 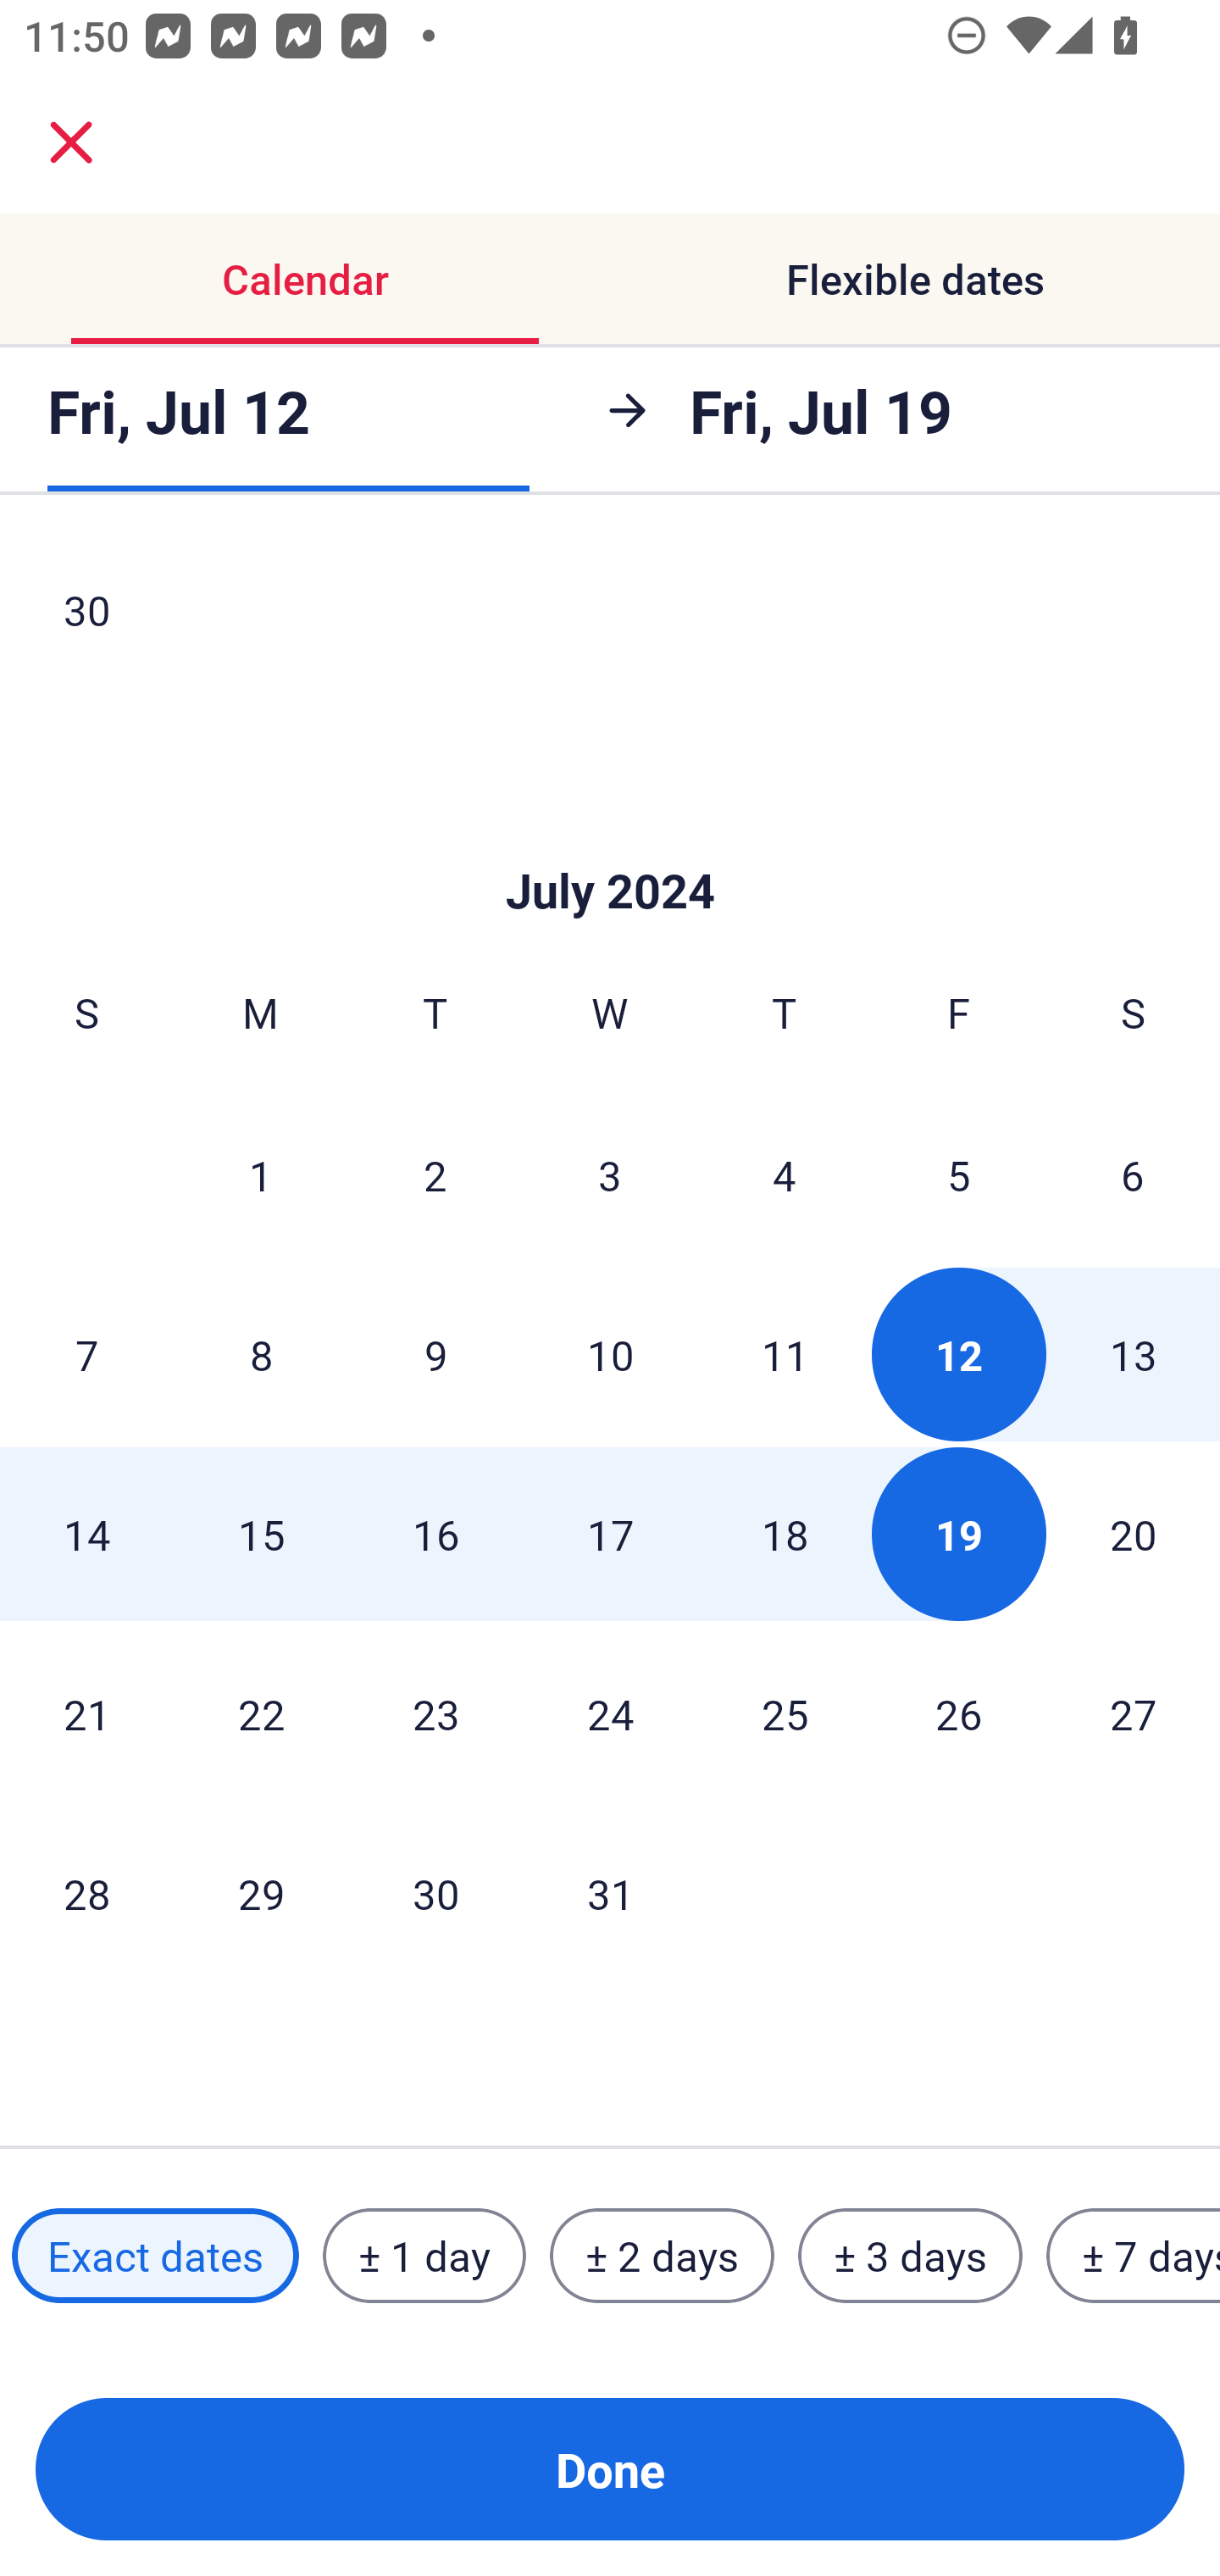 I want to click on 30 Sunday, June 30, 2024, so click(x=86, y=619).